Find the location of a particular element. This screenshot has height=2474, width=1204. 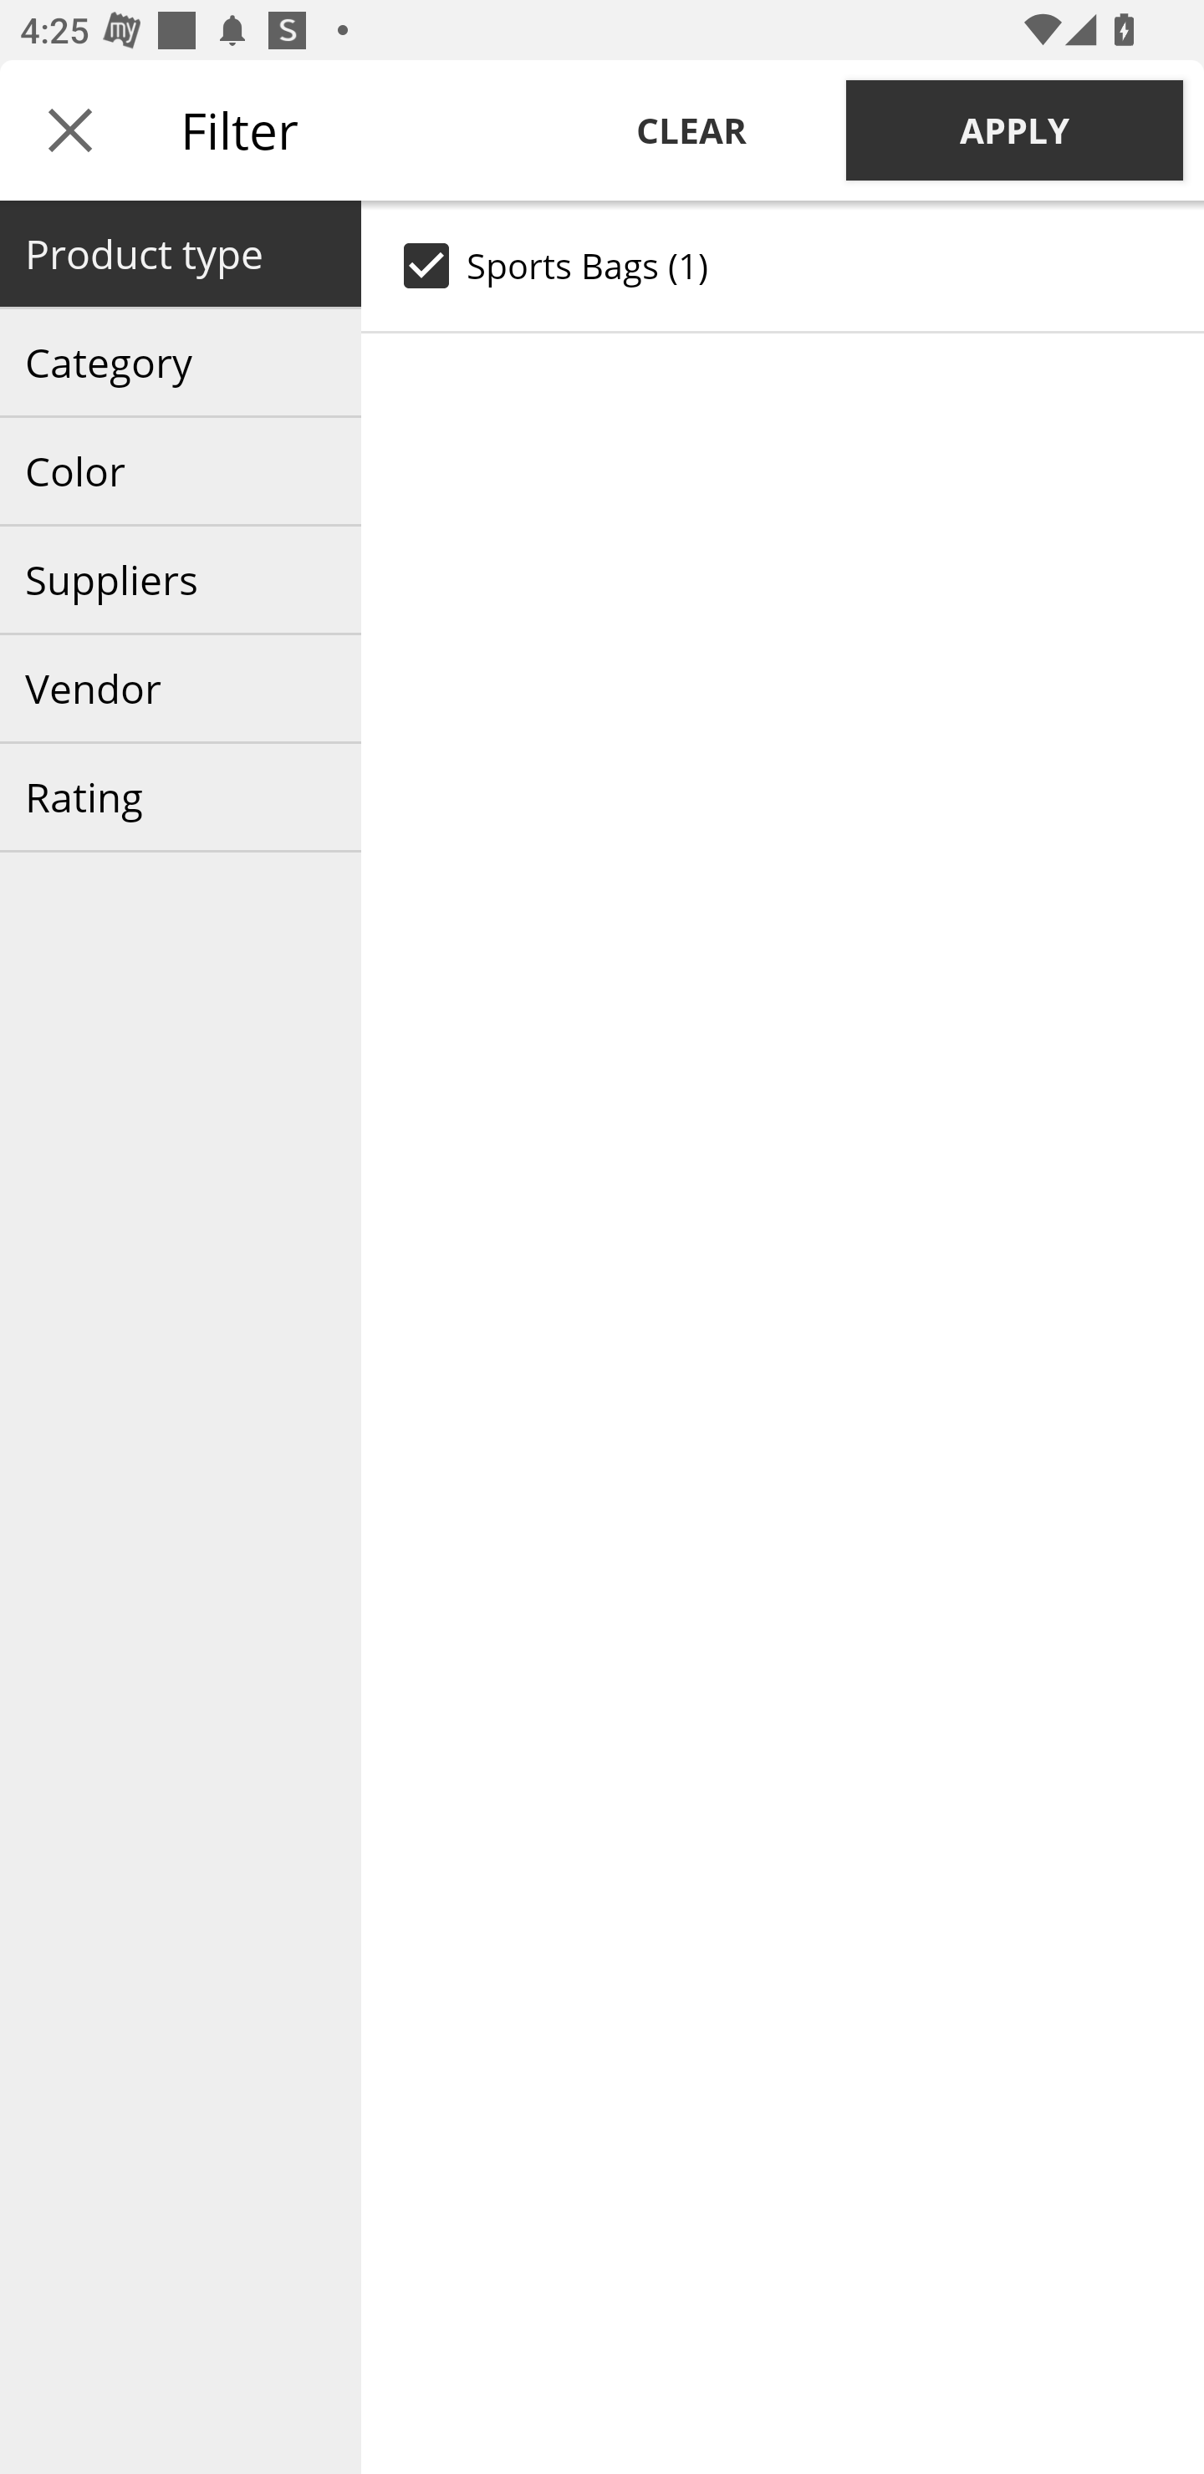

Product type is located at coordinates (181, 253).